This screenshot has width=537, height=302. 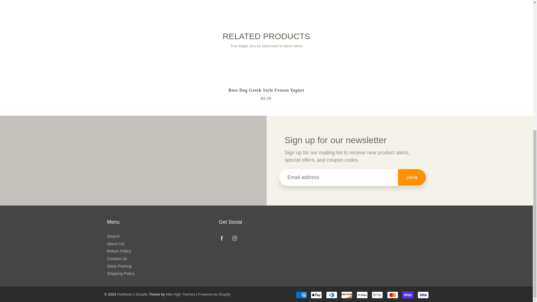 What do you see at coordinates (301, 295) in the screenshot?
I see `American Express` at bounding box center [301, 295].